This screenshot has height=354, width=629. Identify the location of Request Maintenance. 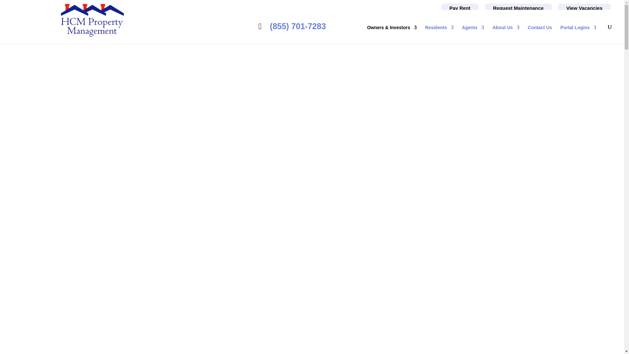
(518, 8).